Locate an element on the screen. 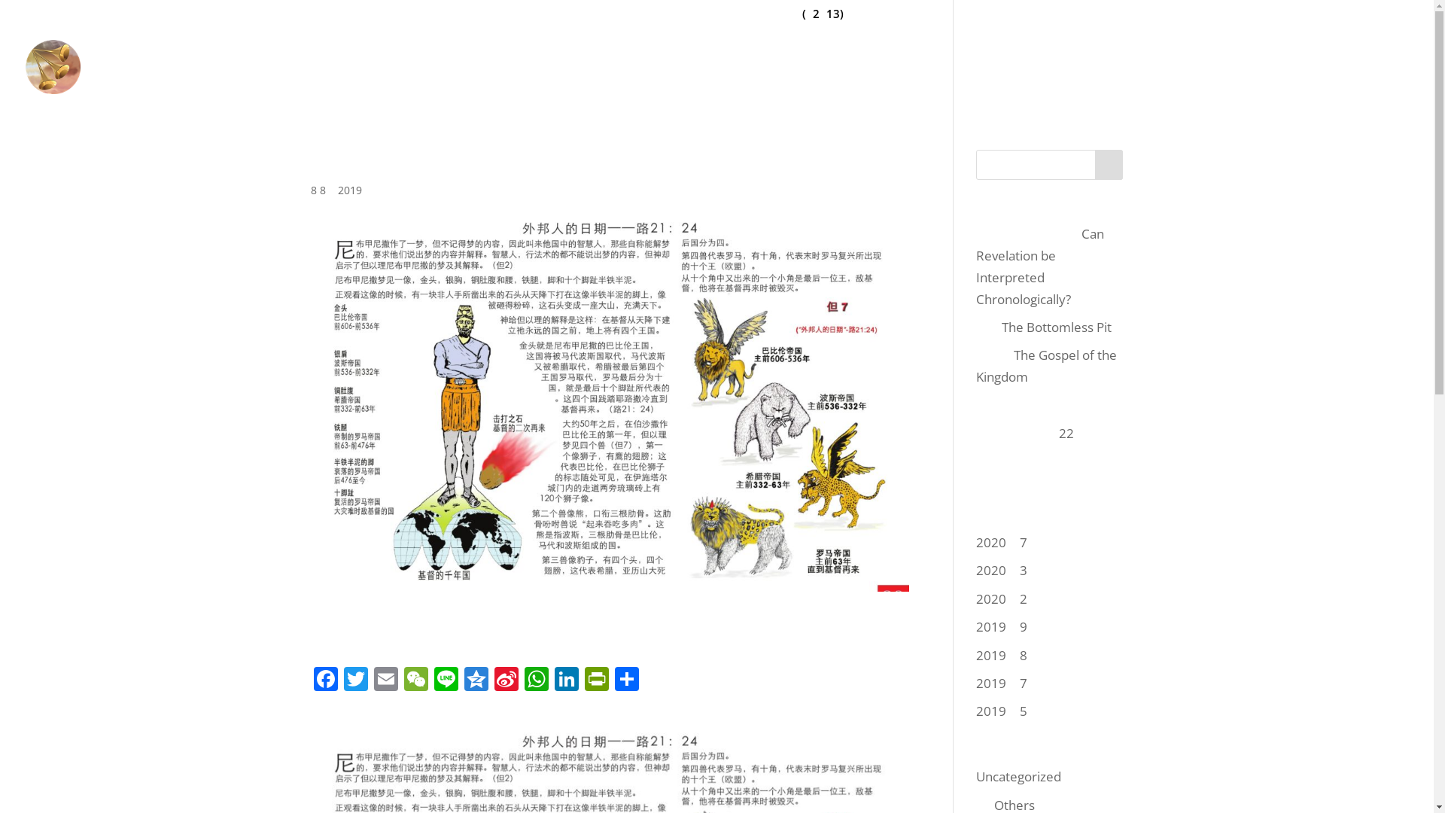 This screenshot has width=1445, height=813. Facebook is located at coordinates (325, 681).